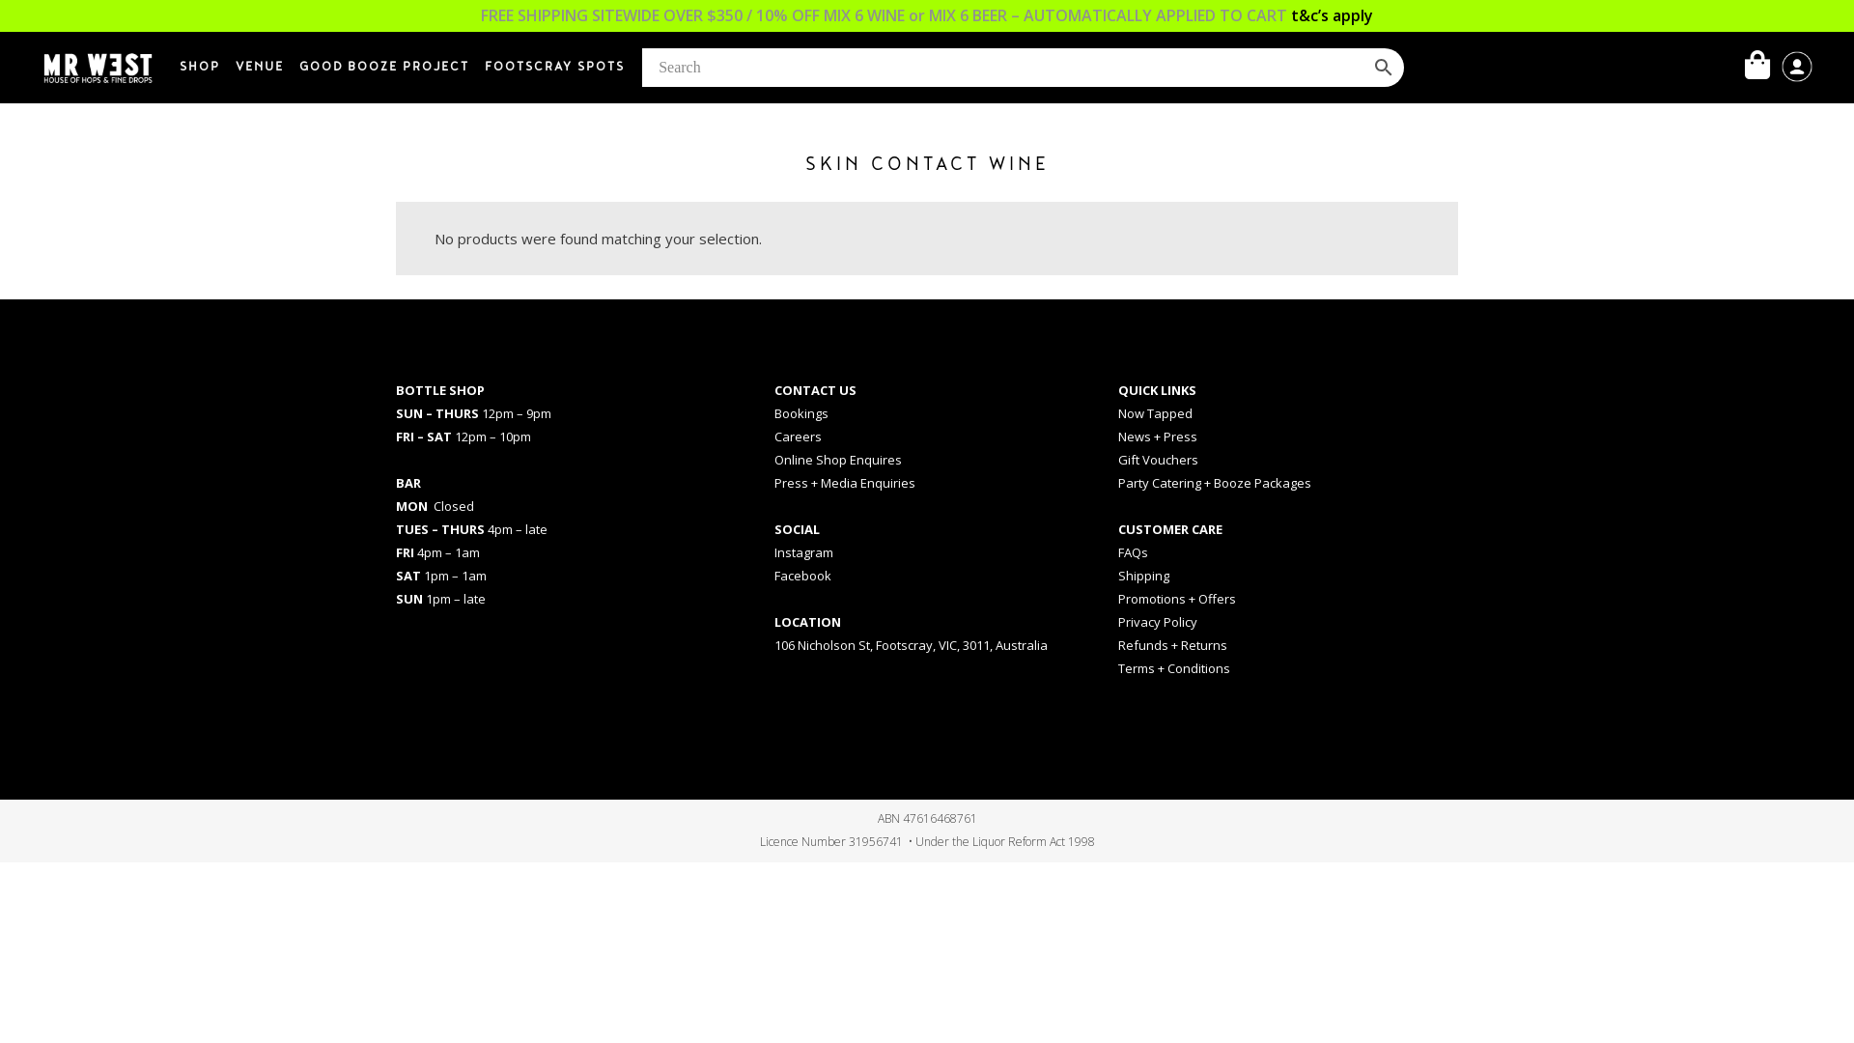  Describe the element at coordinates (798, 436) in the screenshot. I see `Careers` at that location.